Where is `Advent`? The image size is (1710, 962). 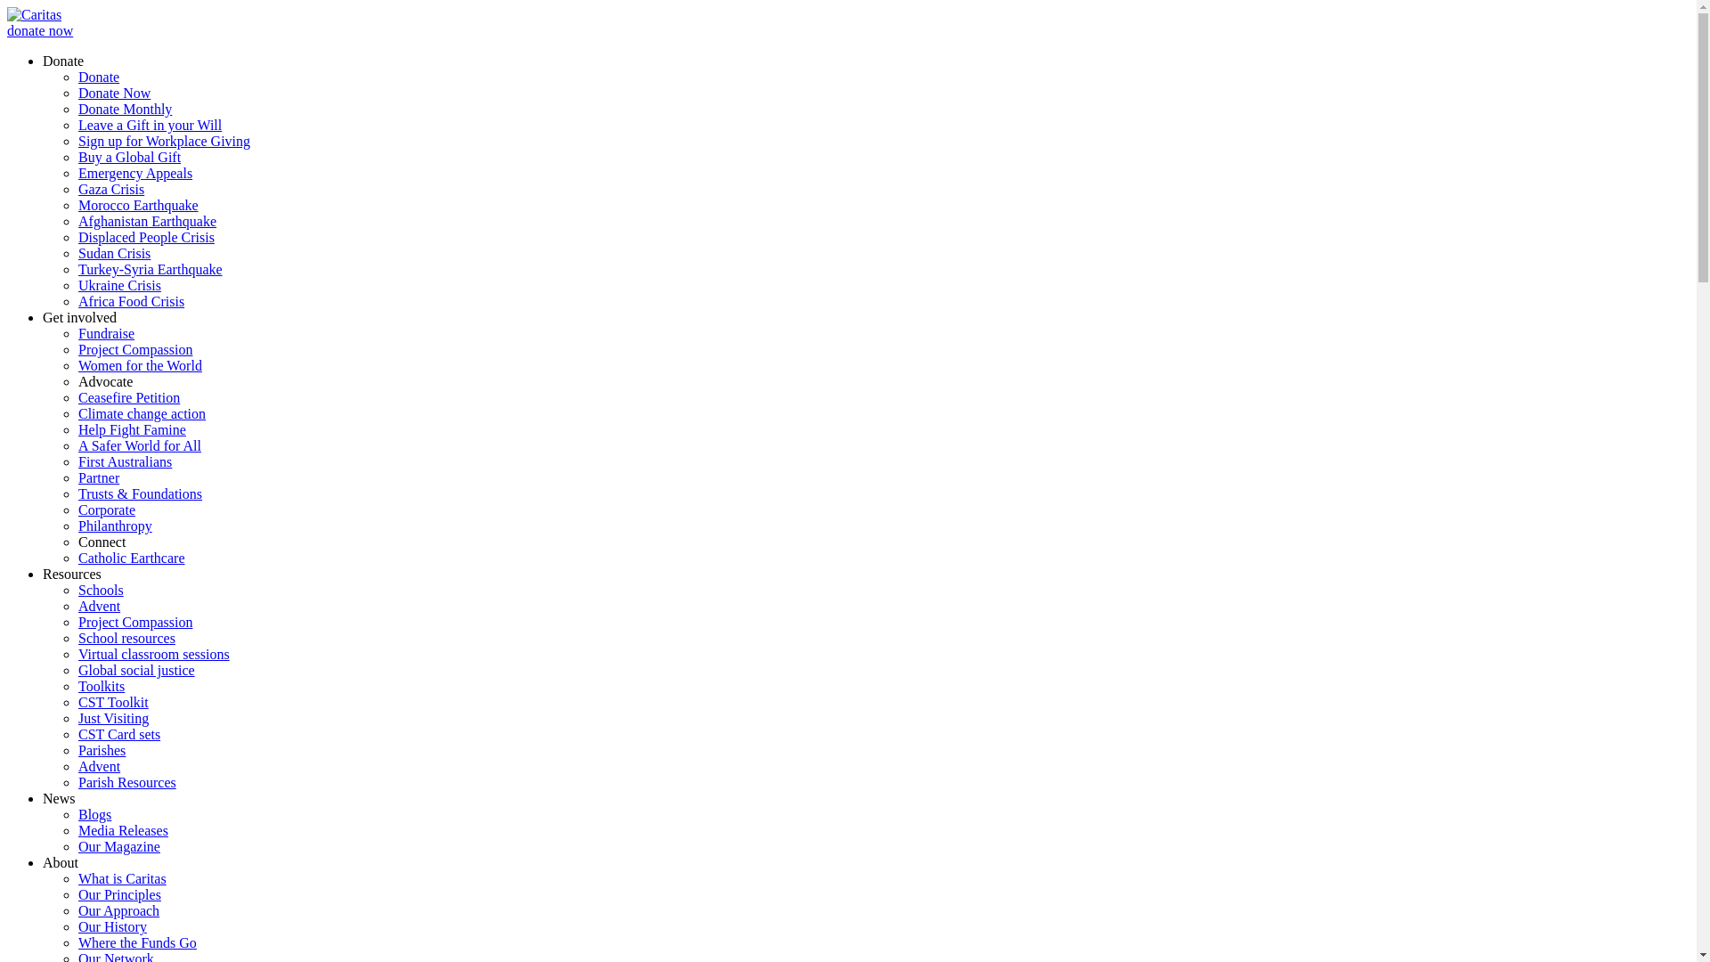
Advent is located at coordinates (100, 606).